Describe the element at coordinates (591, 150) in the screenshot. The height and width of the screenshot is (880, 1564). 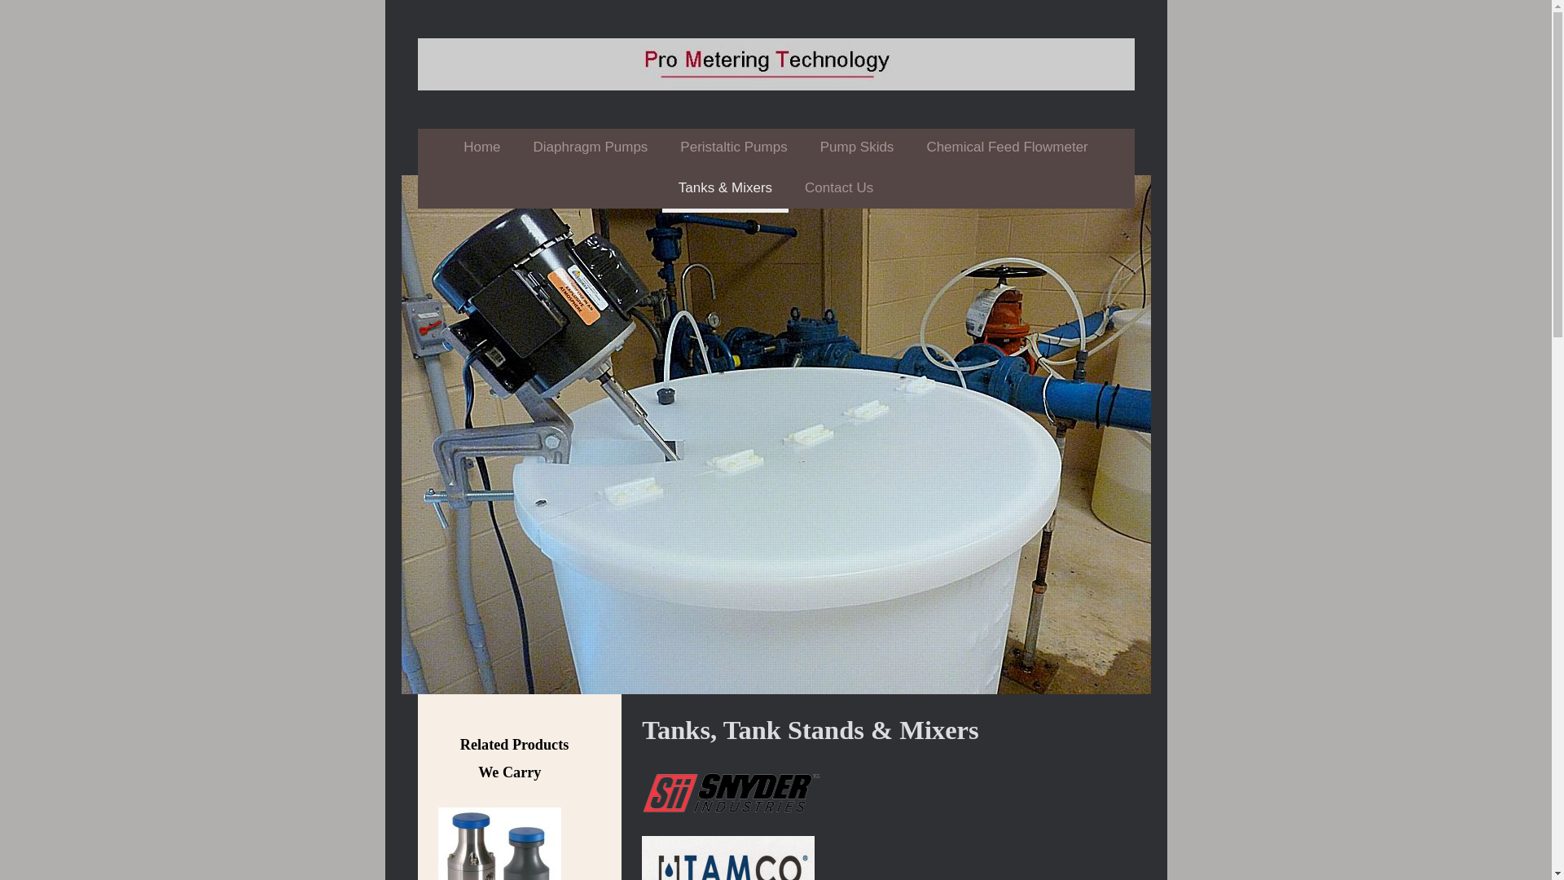
I see `Diaphragm Pumps` at that location.